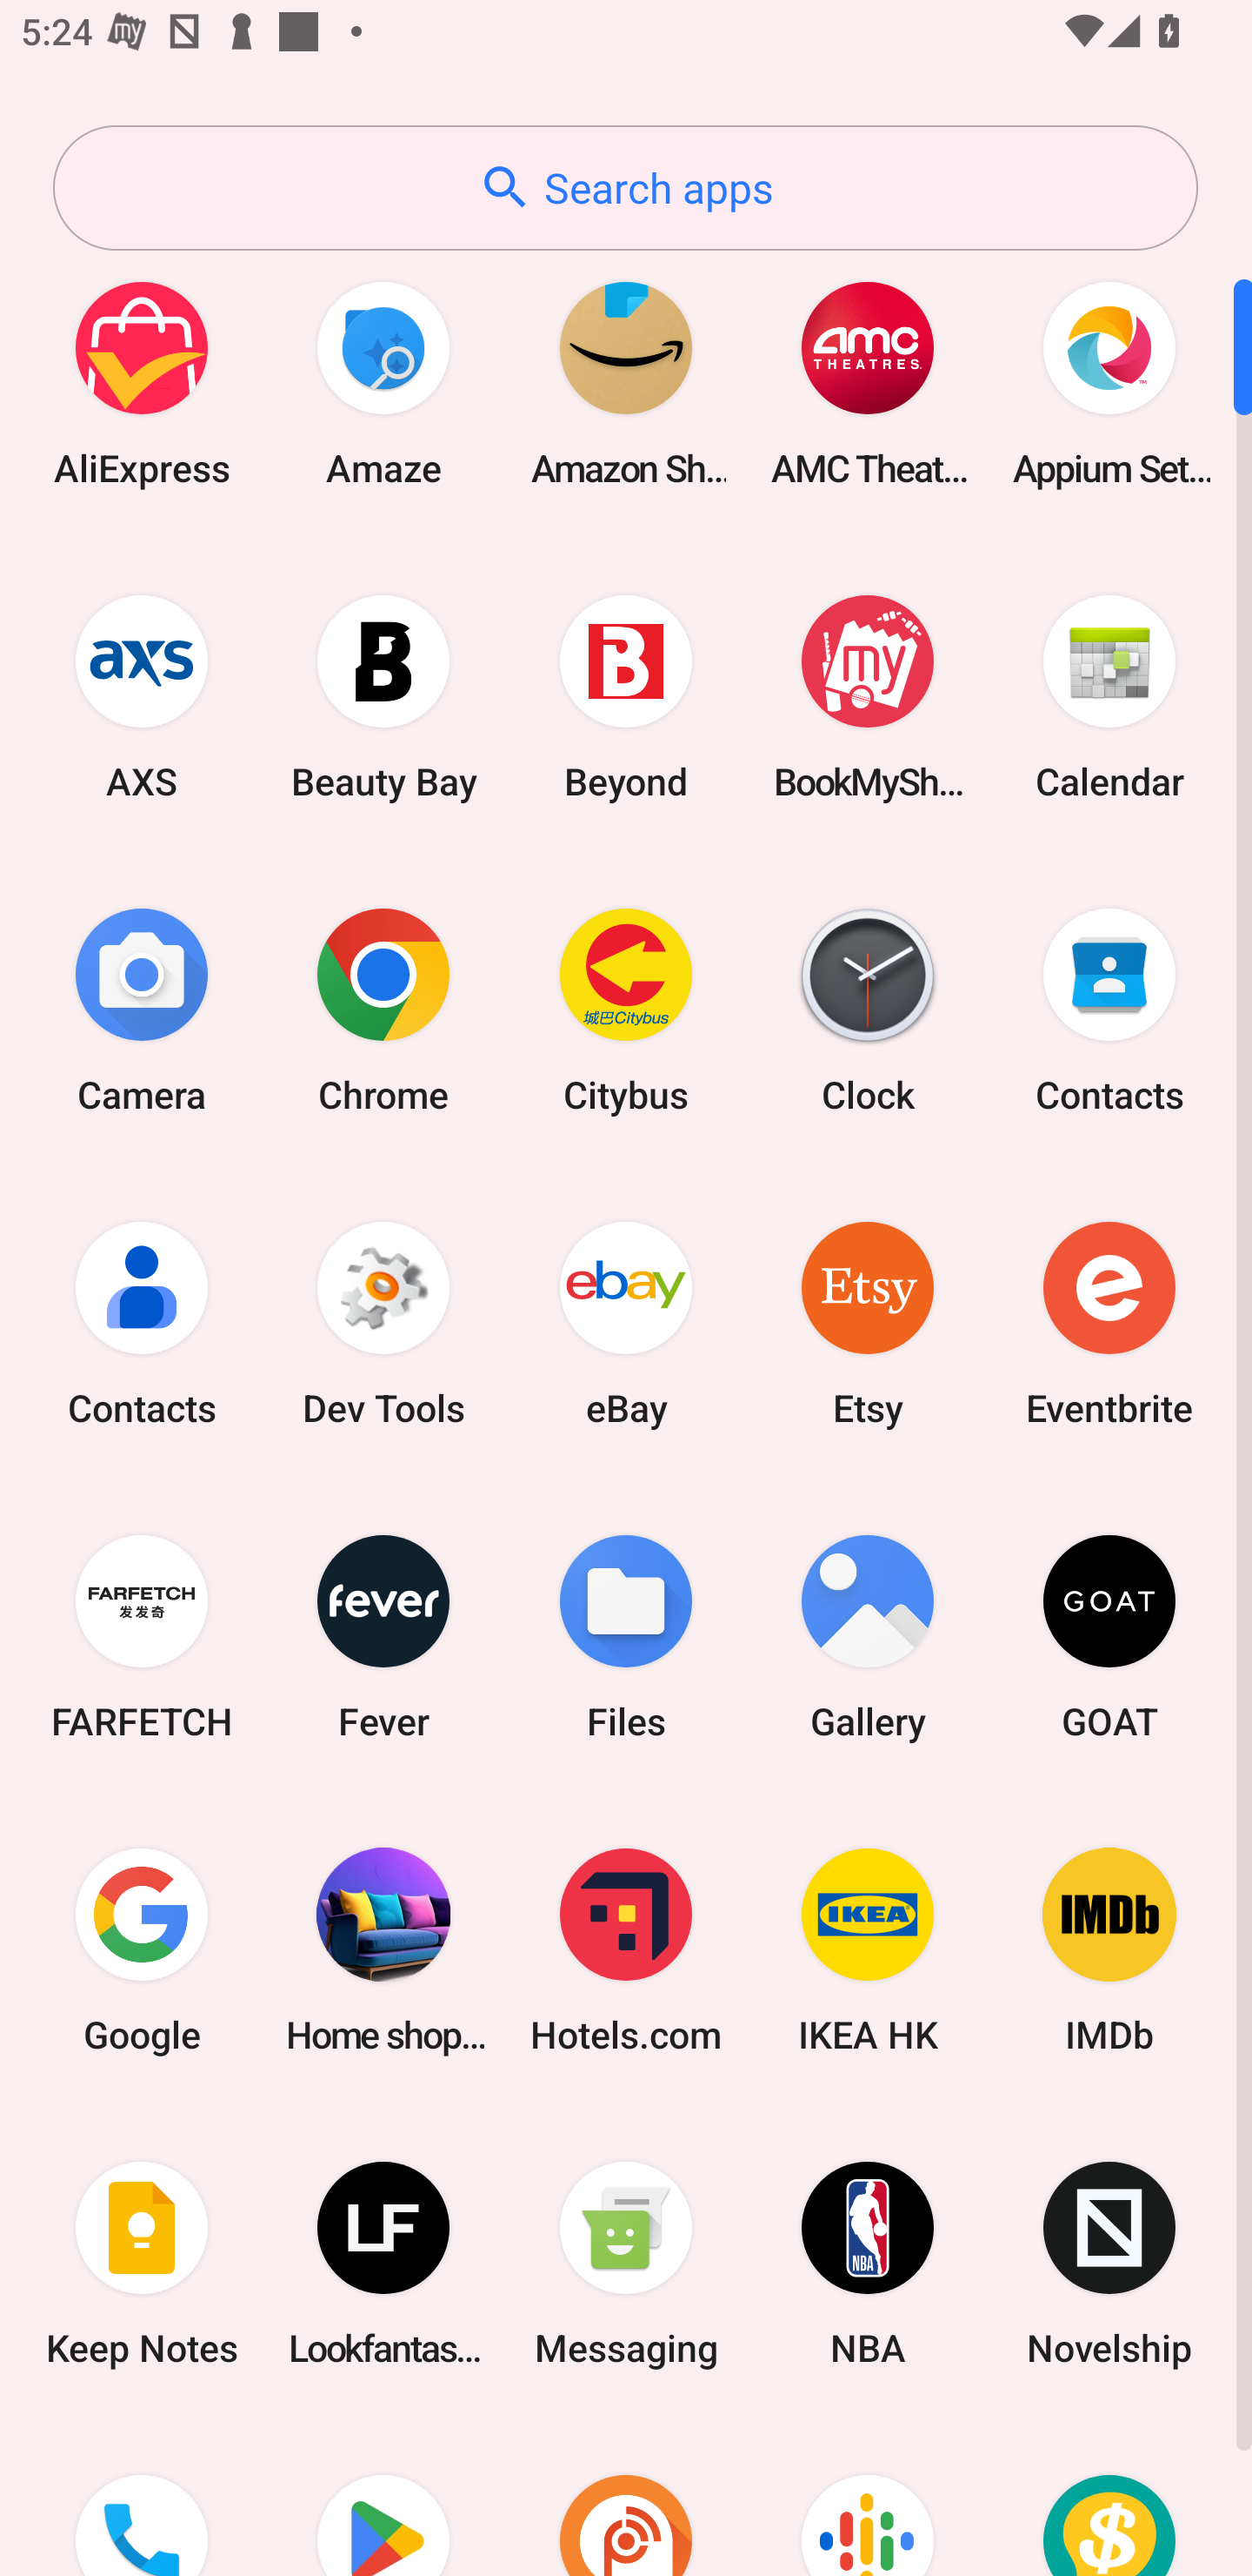 This screenshot has width=1252, height=2576. What do you see at coordinates (142, 2264) in the screenshot?
I see `Keep Notes` at bounding box center [142, 2264].